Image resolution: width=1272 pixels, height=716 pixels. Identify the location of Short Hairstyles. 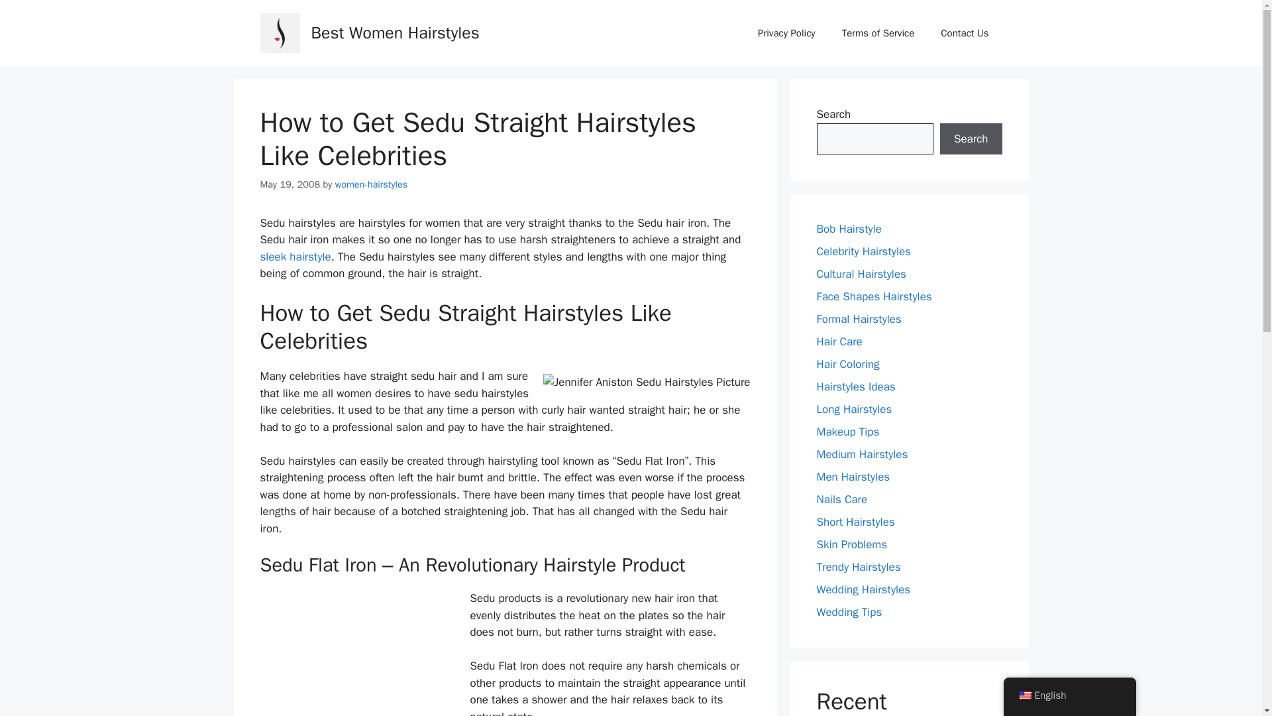
(855, 522).